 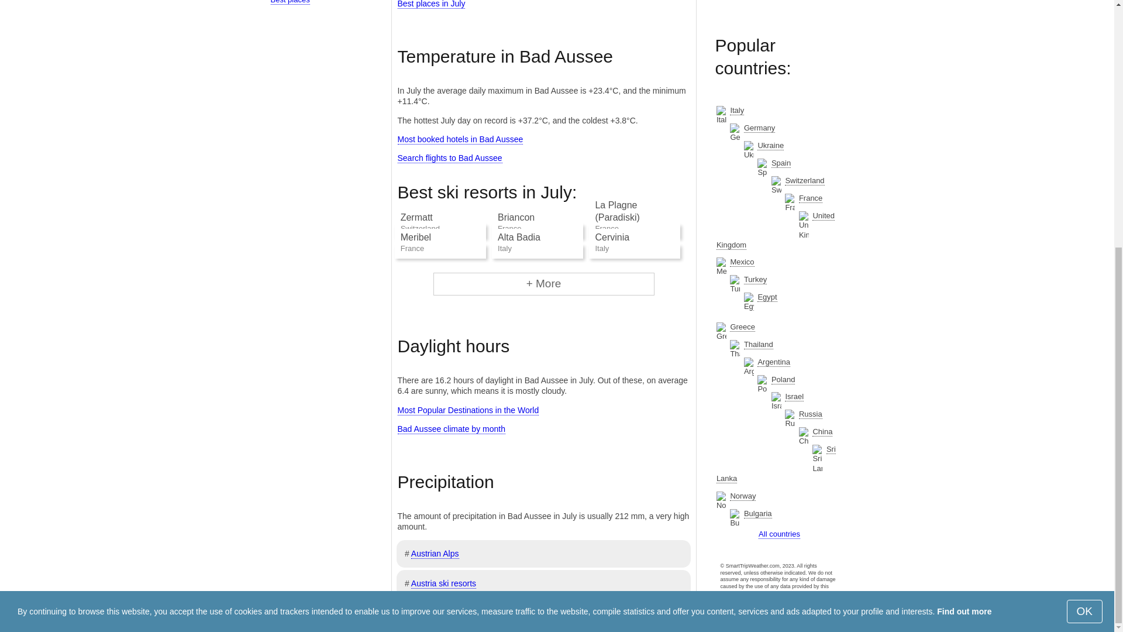 What do you see at coordinates (516, 217) in the screenshot?
I see `Briancon` at bounding box center [516, 217].